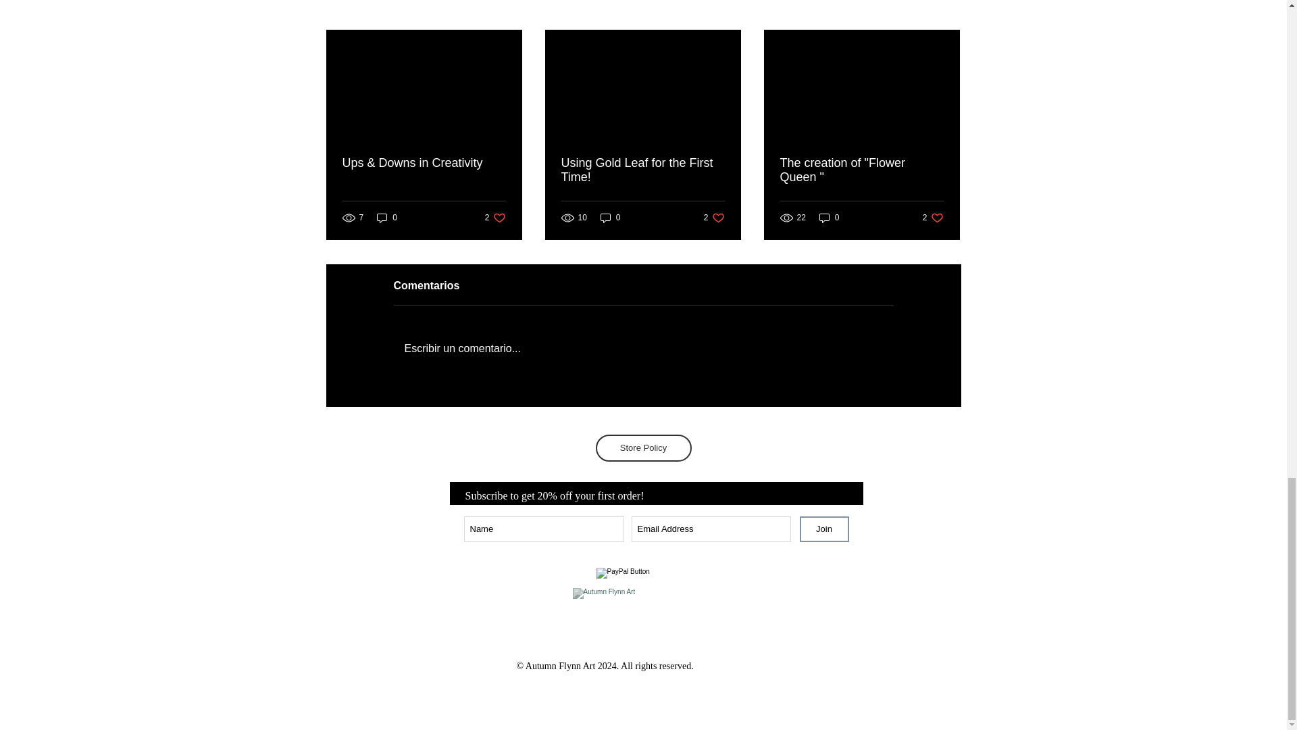 The width and height of the screenshot is (1297, 730). What do you see at coordinates (628, 618) in the screenshot?
I see `The creation of "Flower Queen "` at bounding box center [628, 618].